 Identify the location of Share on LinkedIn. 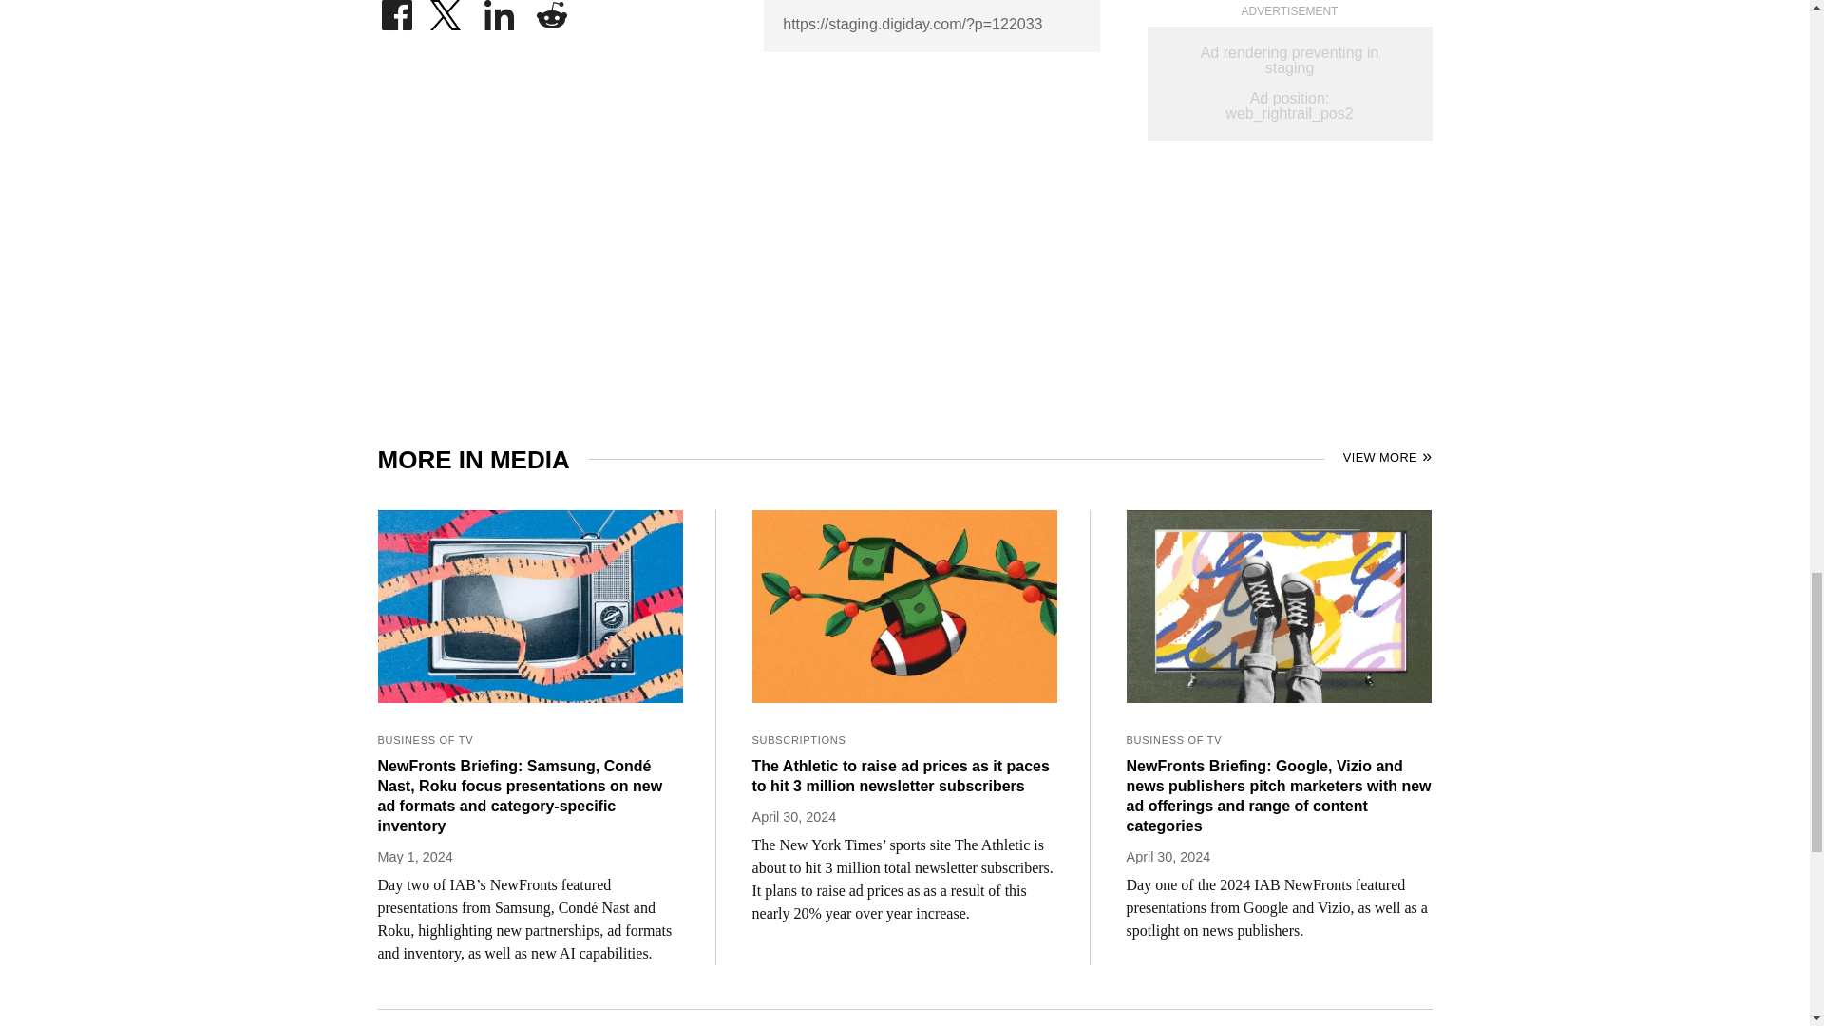
(500, 9).